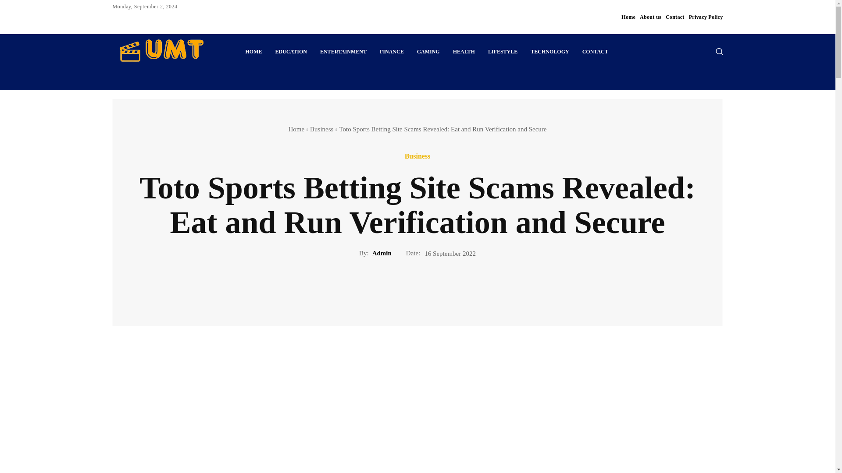  What do you see at coordinates (253, 51) in the screenshot?
I see `HOME` at bounding box center [253, 51].